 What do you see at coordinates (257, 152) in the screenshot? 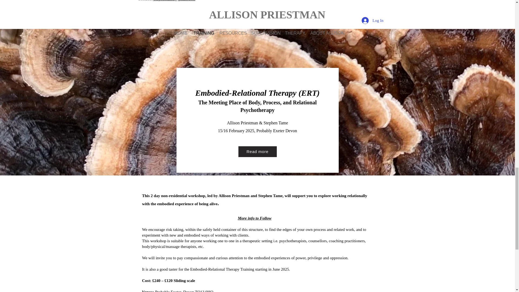
I see `Read more` at bounding box center [257, 152].